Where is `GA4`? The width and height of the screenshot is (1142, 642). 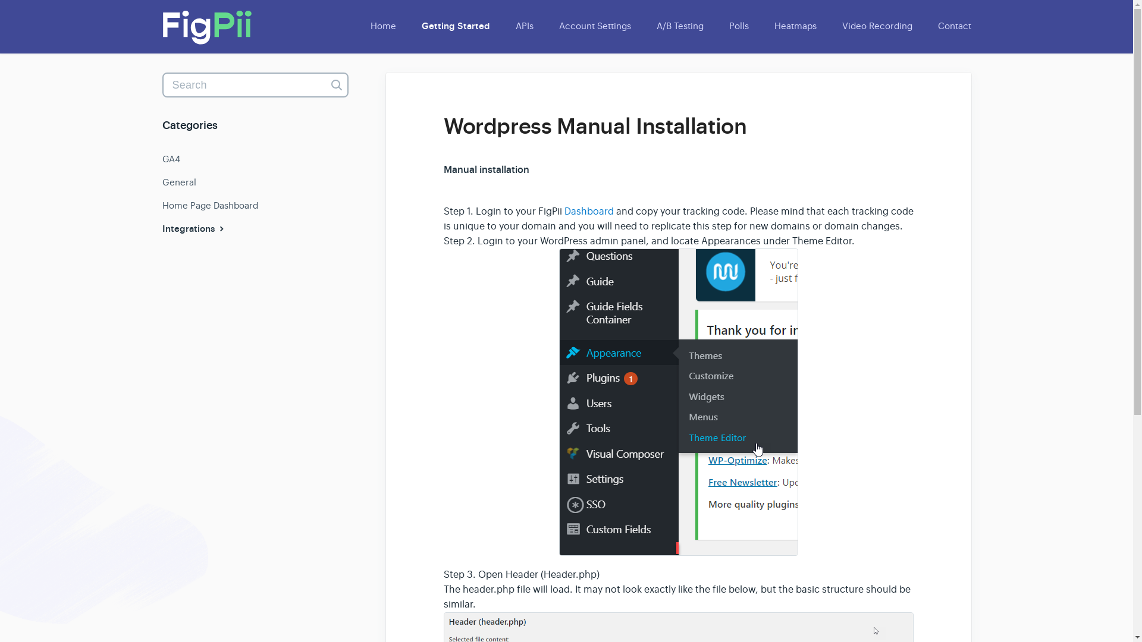 GA4 is located at coordinates (175, 159).